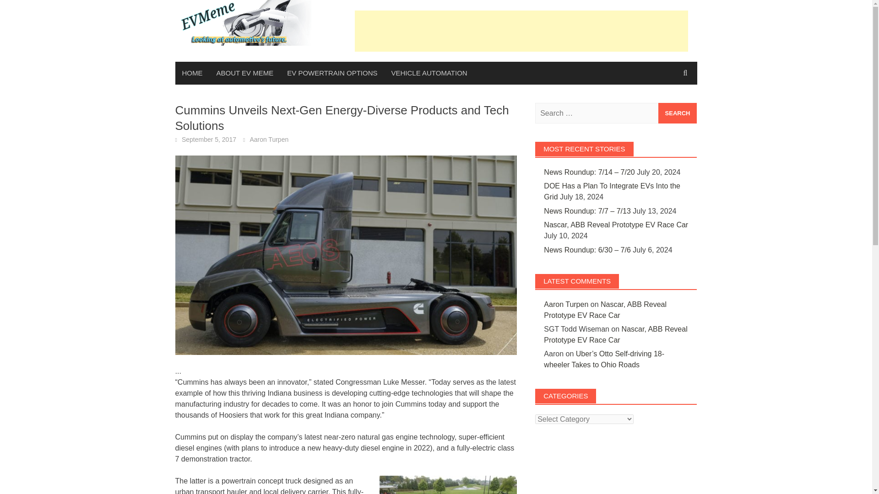 Image resolution: width=879 pixels, height=494 pixels. What do you see at coordinates (332, 73) in the screenshot?
I see `EV POWERTRAIN OPTIONS` at bounding box center [332, 73].